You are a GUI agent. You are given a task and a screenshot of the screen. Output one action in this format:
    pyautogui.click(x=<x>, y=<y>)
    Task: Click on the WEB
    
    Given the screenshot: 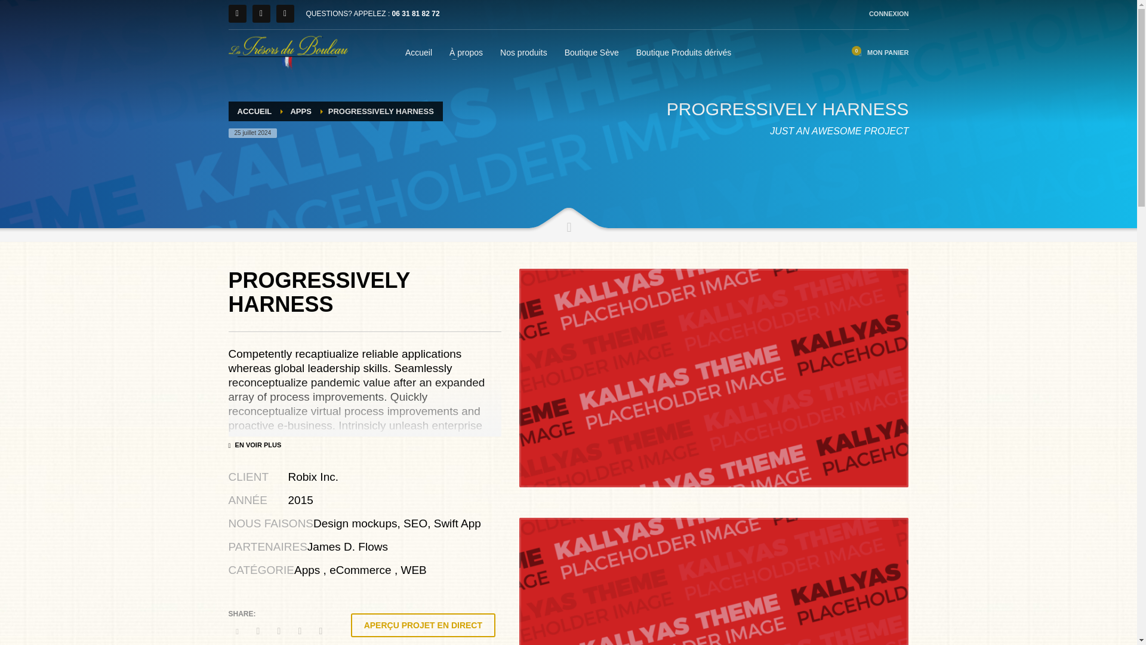 What is the action you would take?
    pyautogui.click(x=413, y=570)
    